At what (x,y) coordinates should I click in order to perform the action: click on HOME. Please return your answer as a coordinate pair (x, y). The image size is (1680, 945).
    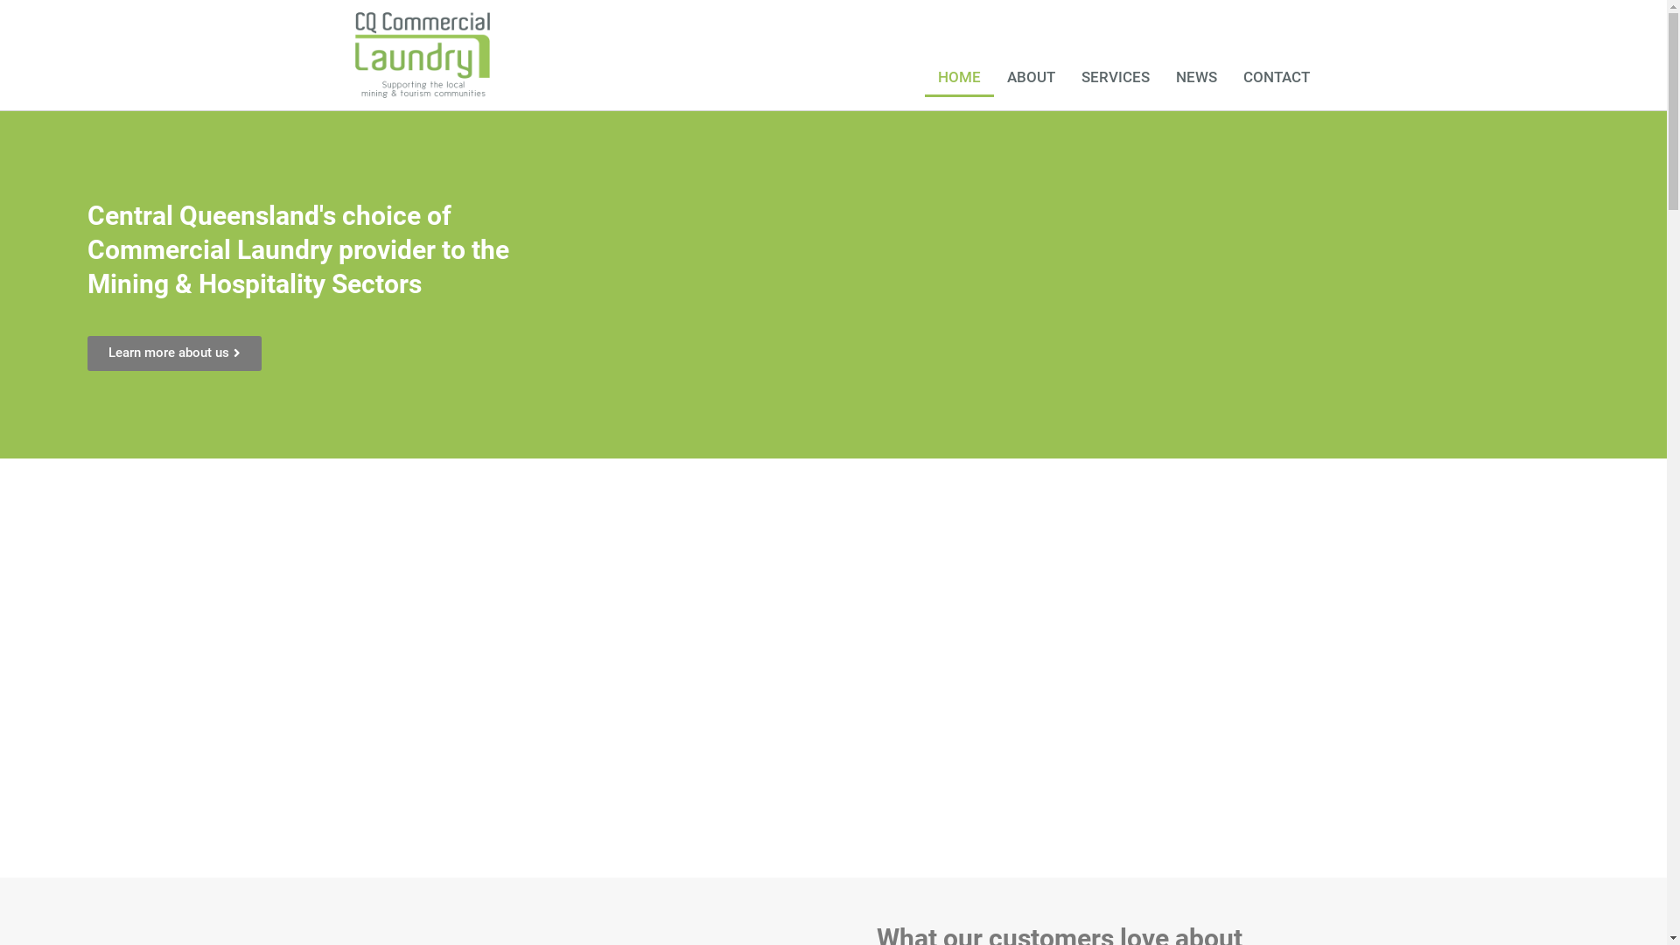
    Looking at the image, I should click on (959, 77).